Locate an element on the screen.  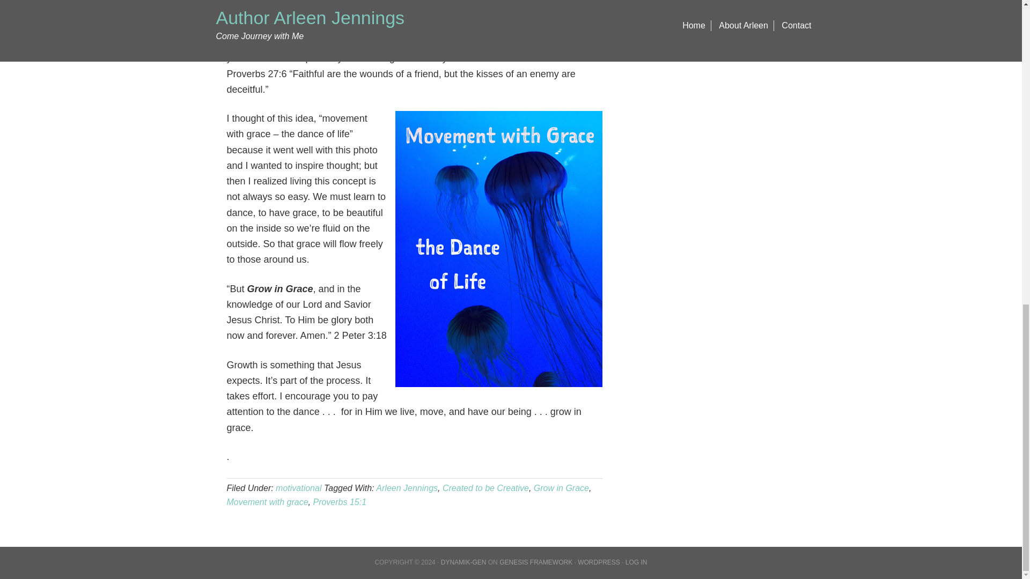
Proverbs 15:1 is located at coordinates (340, 502).